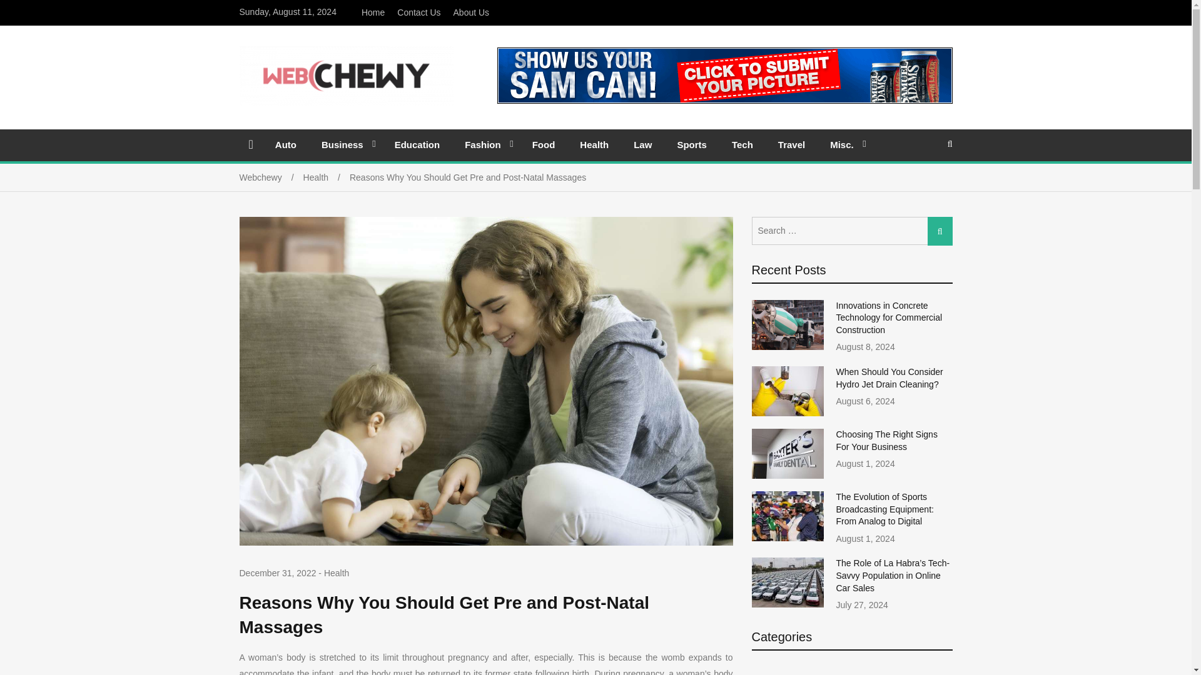  Describe the element at coordinates (544, 144) in the screenshot. I see `Food` at that location.